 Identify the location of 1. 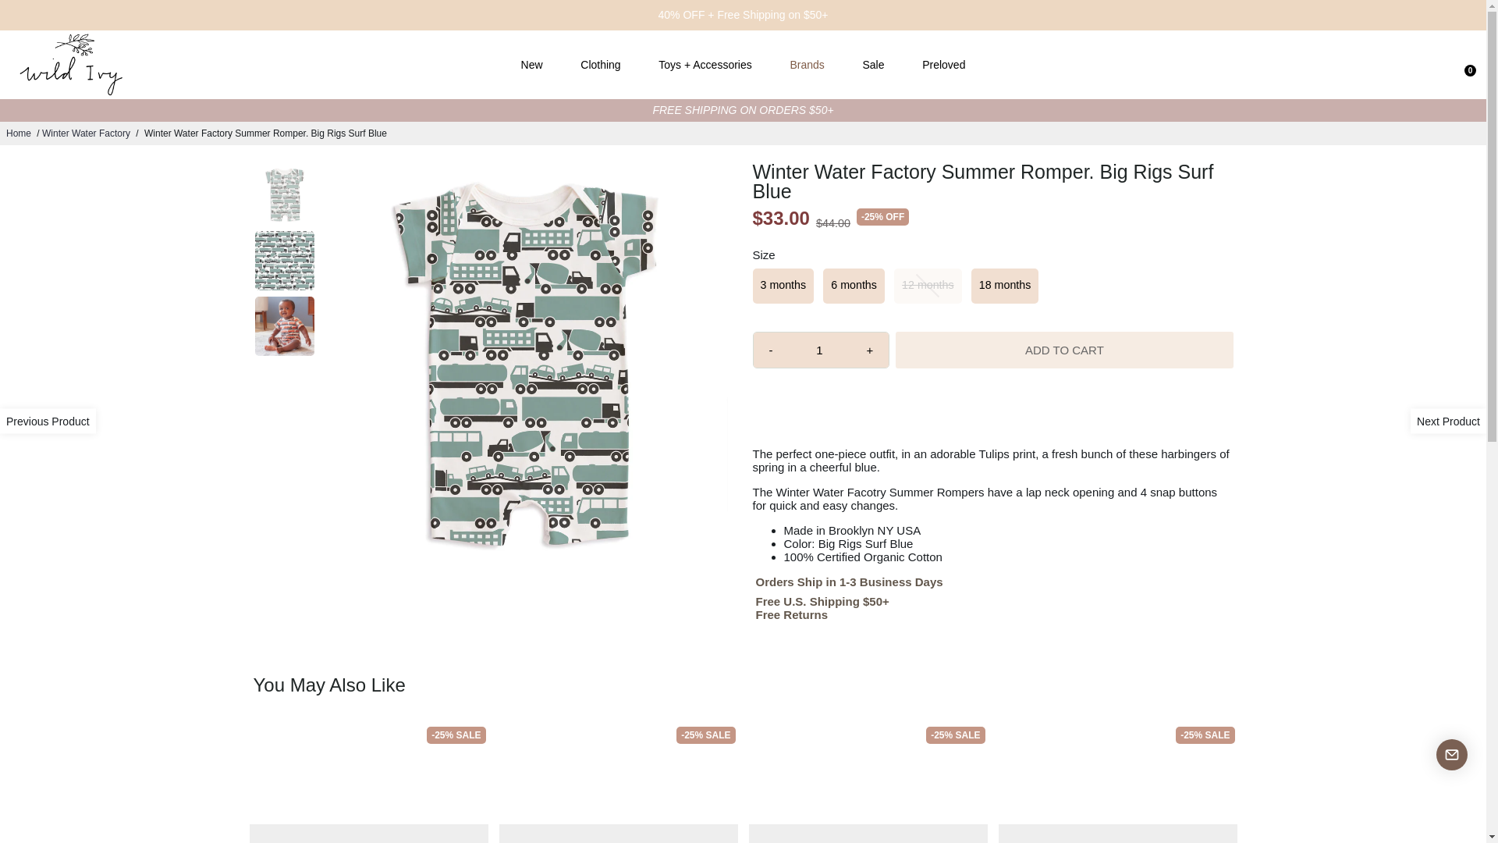
(819, 350).